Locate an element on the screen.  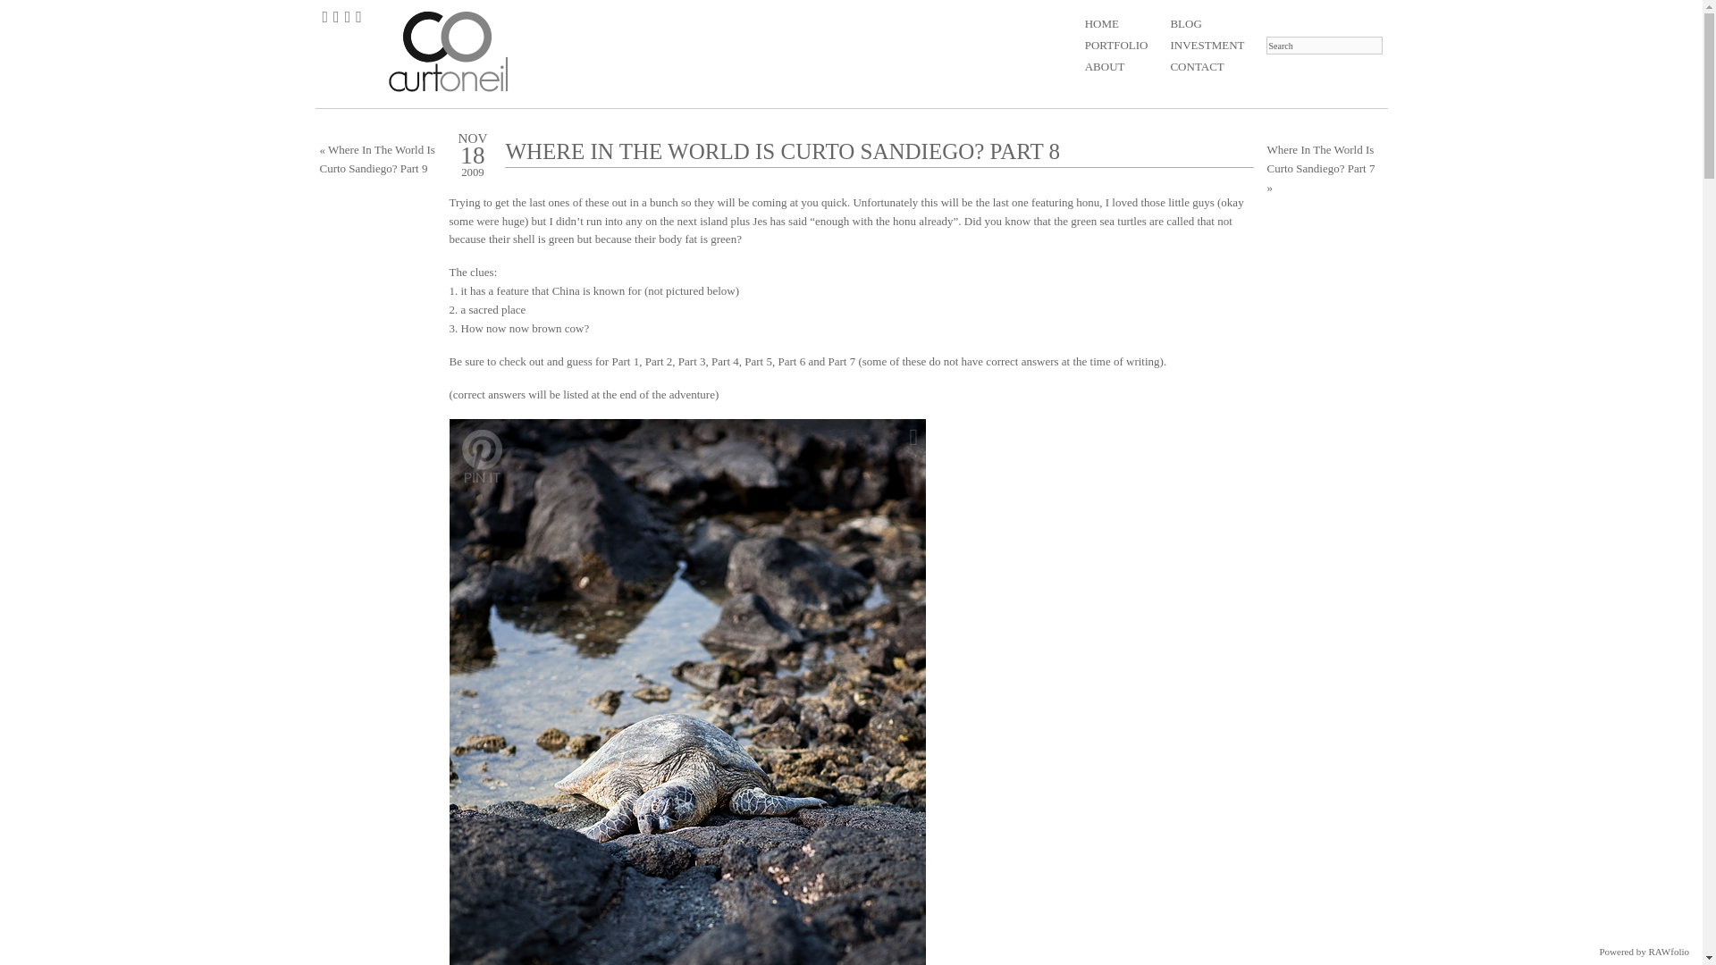
Part 1 is located at coordinates (624, 361).